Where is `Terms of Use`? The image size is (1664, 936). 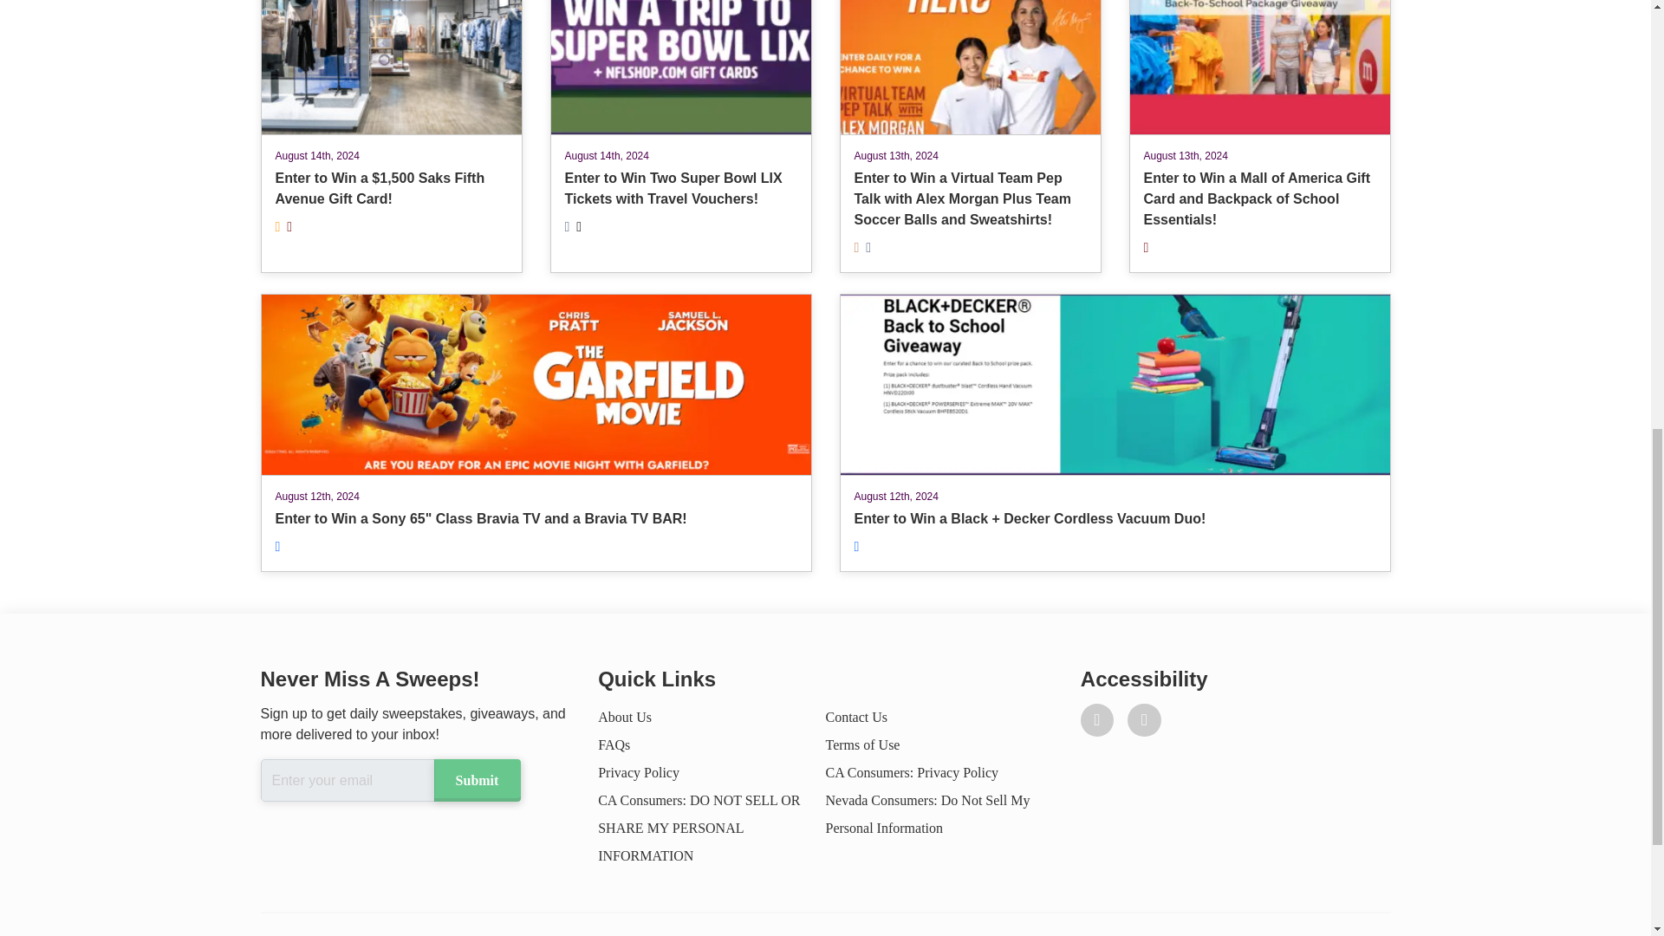
Terms of Use is located at coordinates (862, 745).